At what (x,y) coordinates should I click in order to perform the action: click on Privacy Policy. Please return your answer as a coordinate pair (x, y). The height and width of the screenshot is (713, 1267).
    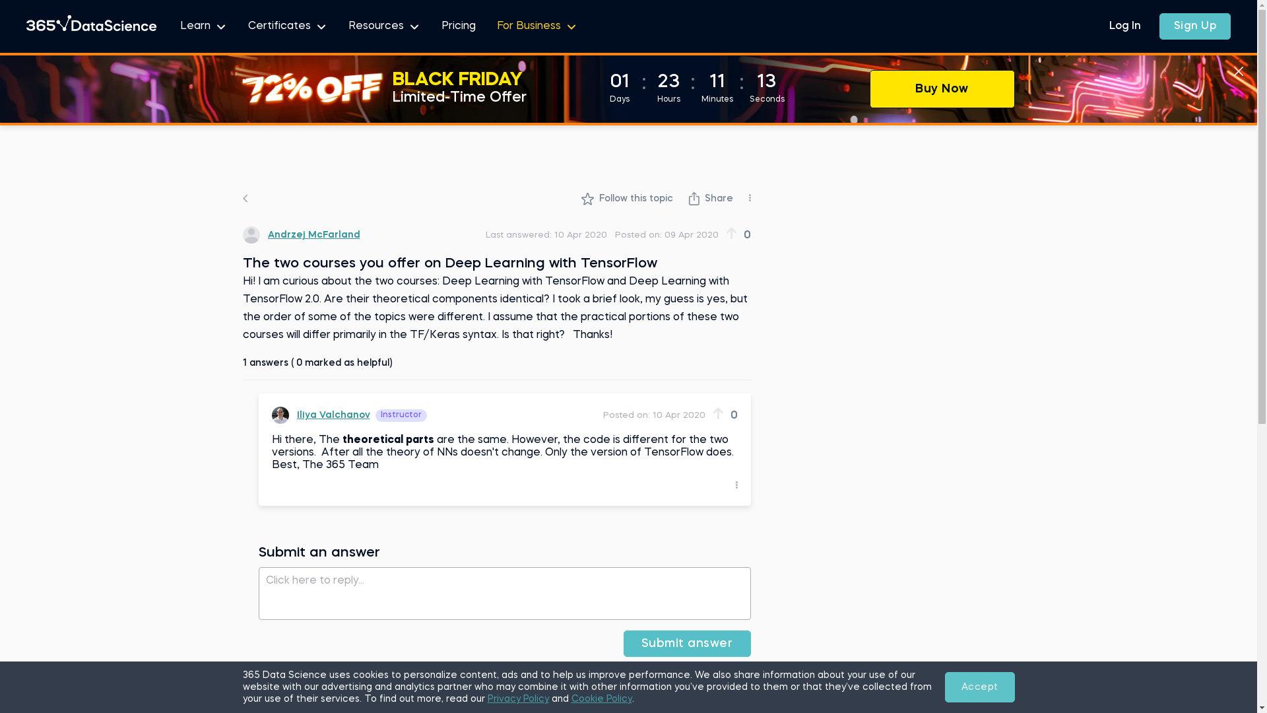
    Looking at the image, I should click on (517, 699).